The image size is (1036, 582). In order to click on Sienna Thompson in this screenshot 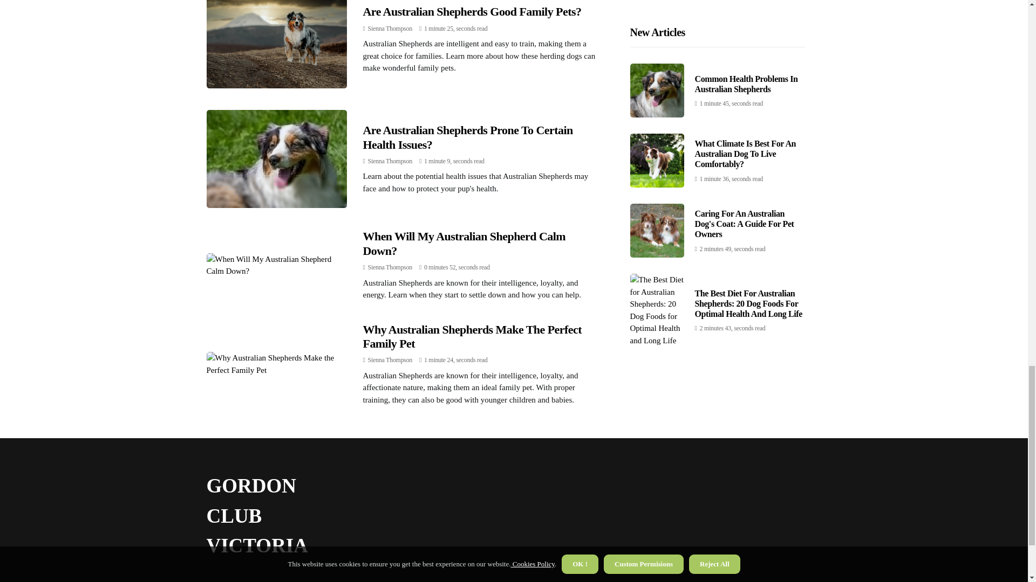, I will do `click(390, 161)`.